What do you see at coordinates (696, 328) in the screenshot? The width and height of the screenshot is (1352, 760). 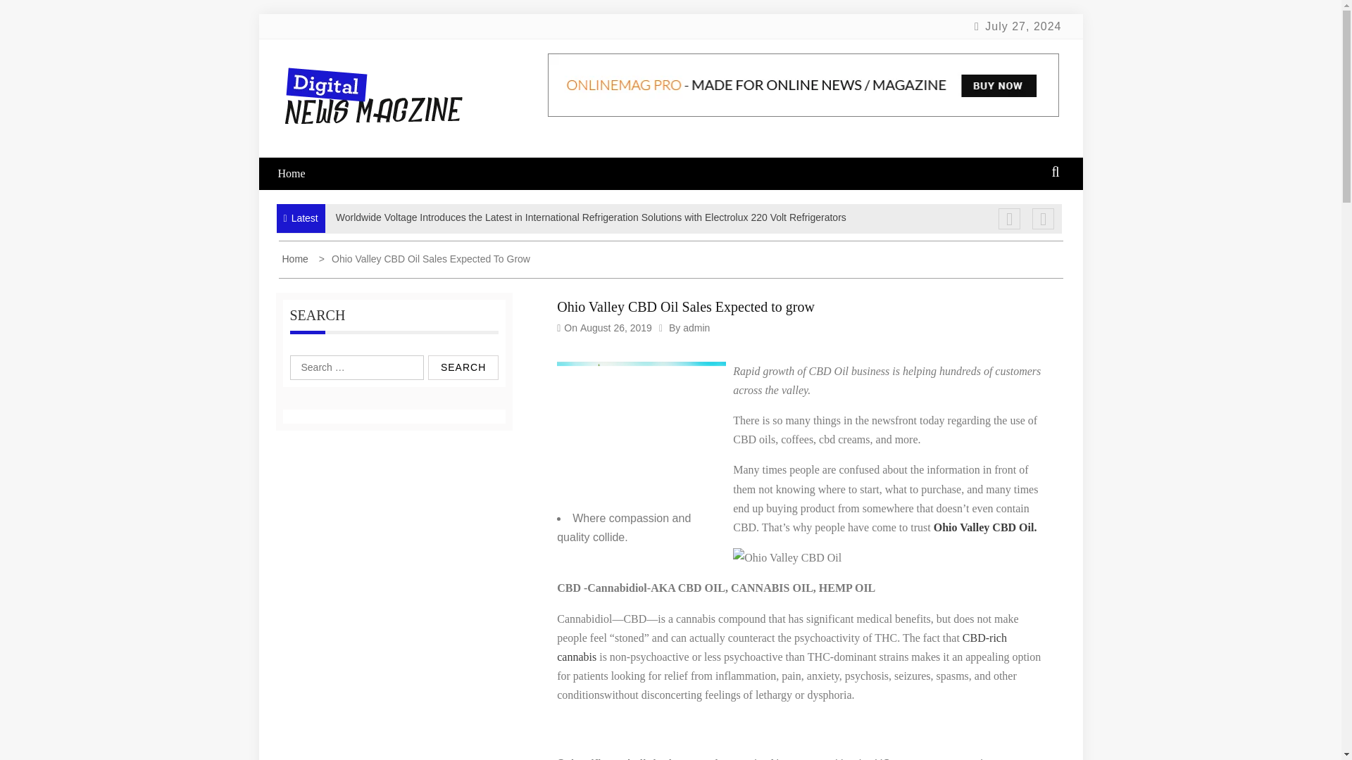 I see `admin` at bounding box center [696, 328].